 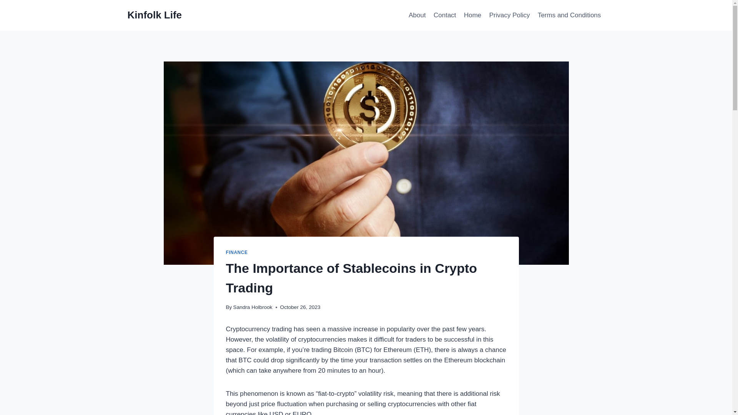 I want to click on Terms and Conditions, so click(x=569, y=15).